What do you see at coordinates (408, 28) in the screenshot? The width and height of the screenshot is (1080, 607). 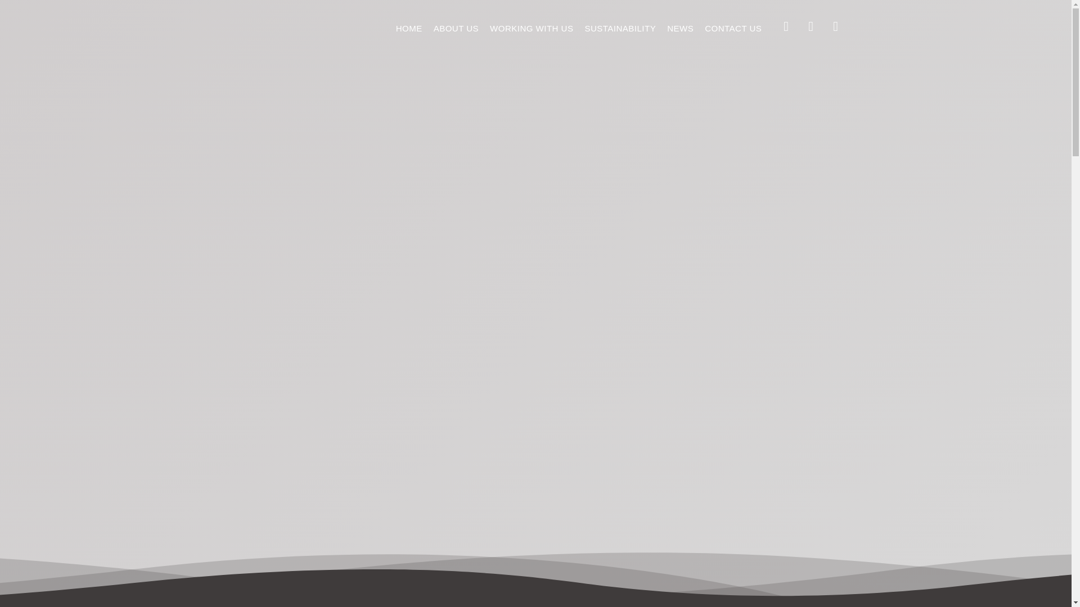 I see `HOME` at bounding box center [408, 28].